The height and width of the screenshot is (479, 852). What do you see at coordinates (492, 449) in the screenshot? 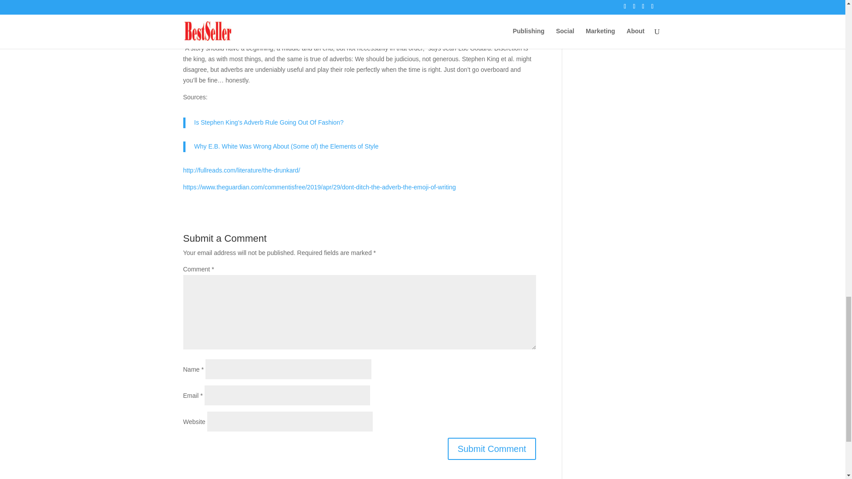
I see `Submit Comment` at bounding box center [492, 449].